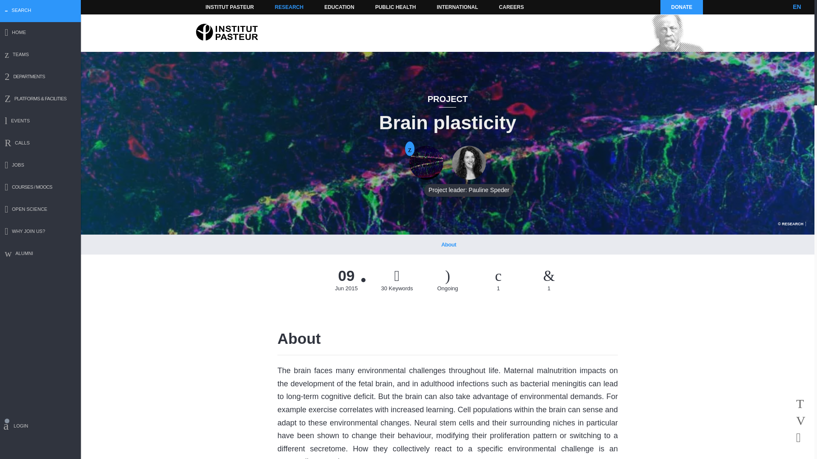 This screenshot has width=817, height=459. I want to click on TEAMS, so click(40, 55).